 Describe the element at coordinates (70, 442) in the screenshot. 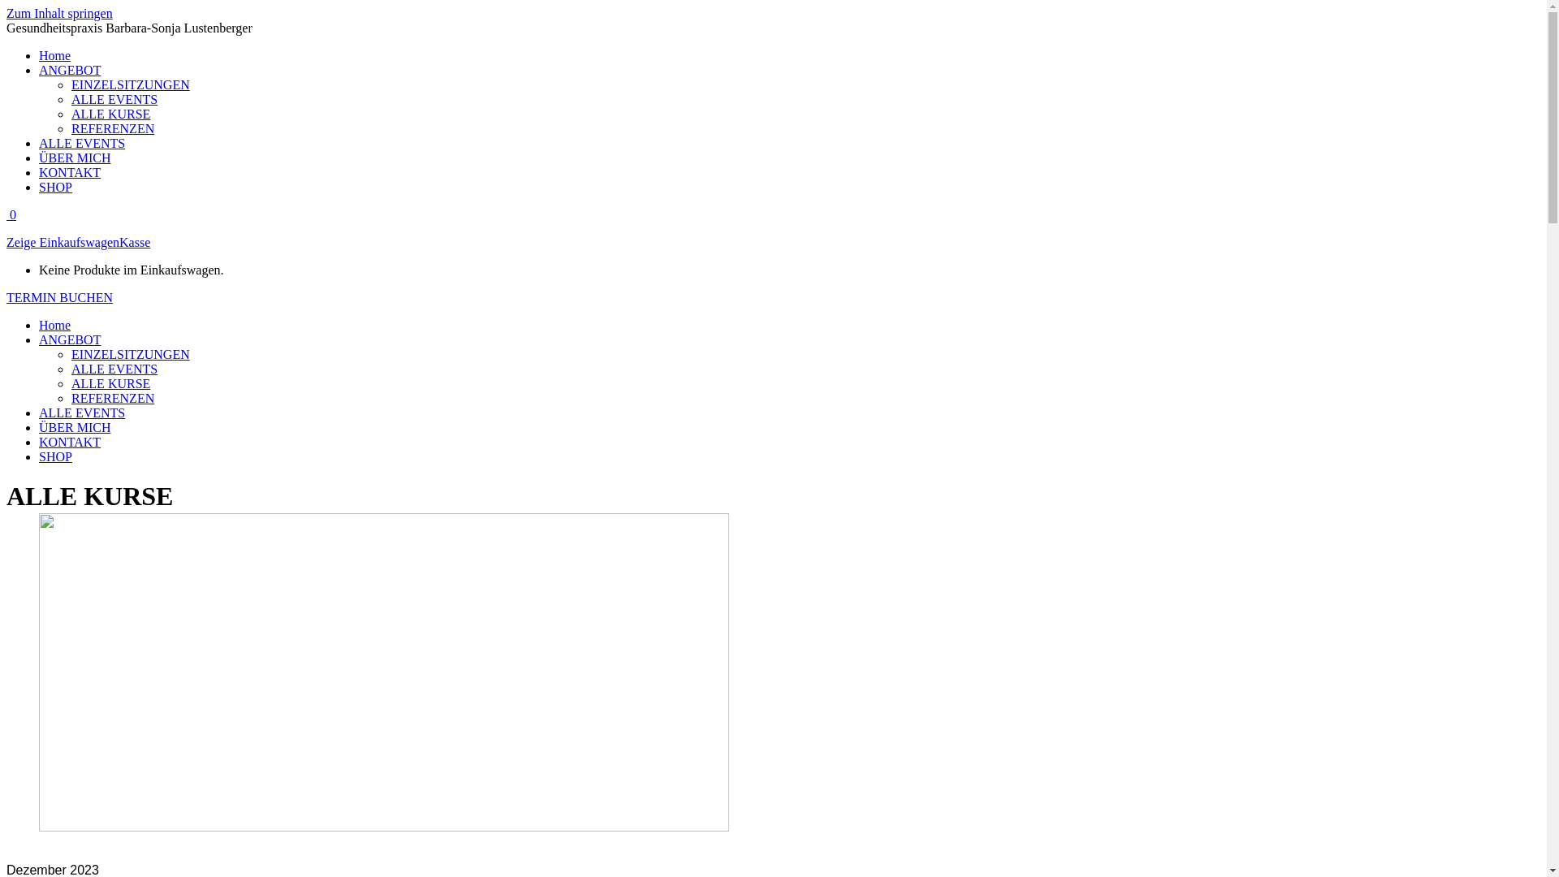

I see `KONTAKT` at that location.